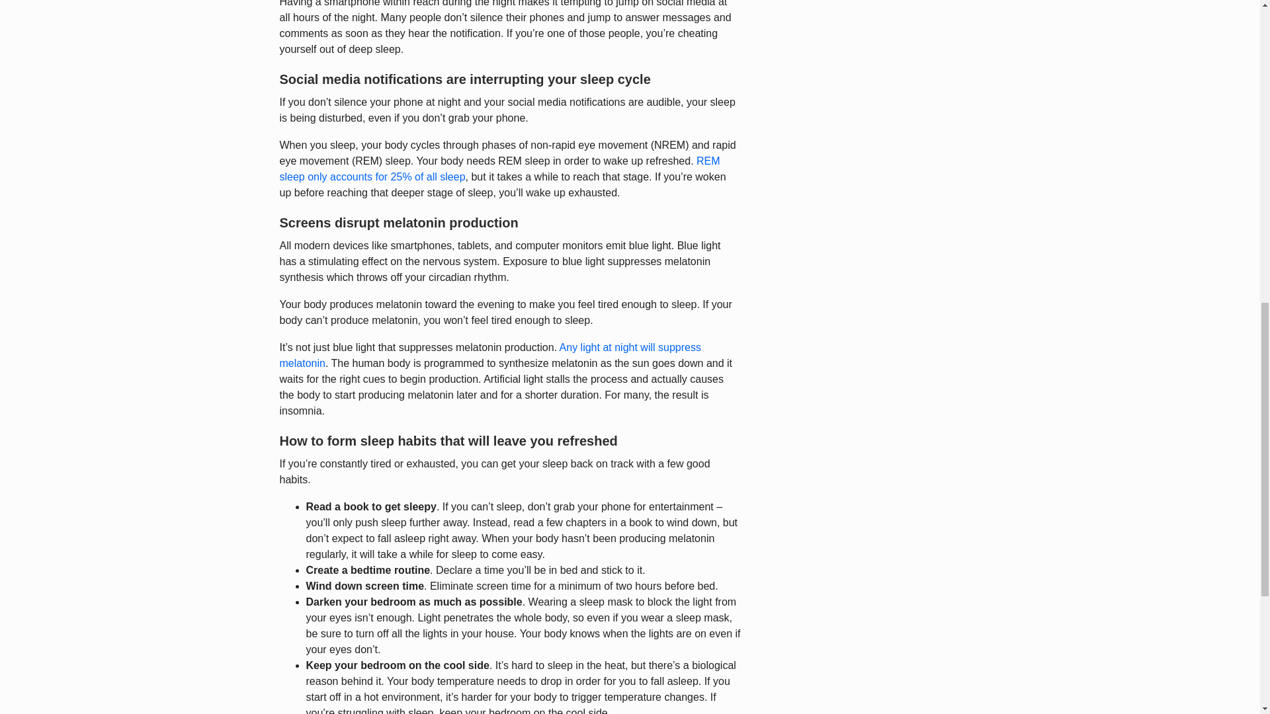  Describe the element at coordinates (489, 356) in the screenshot. I see `Any light at night will suppress melatonin` at that location.